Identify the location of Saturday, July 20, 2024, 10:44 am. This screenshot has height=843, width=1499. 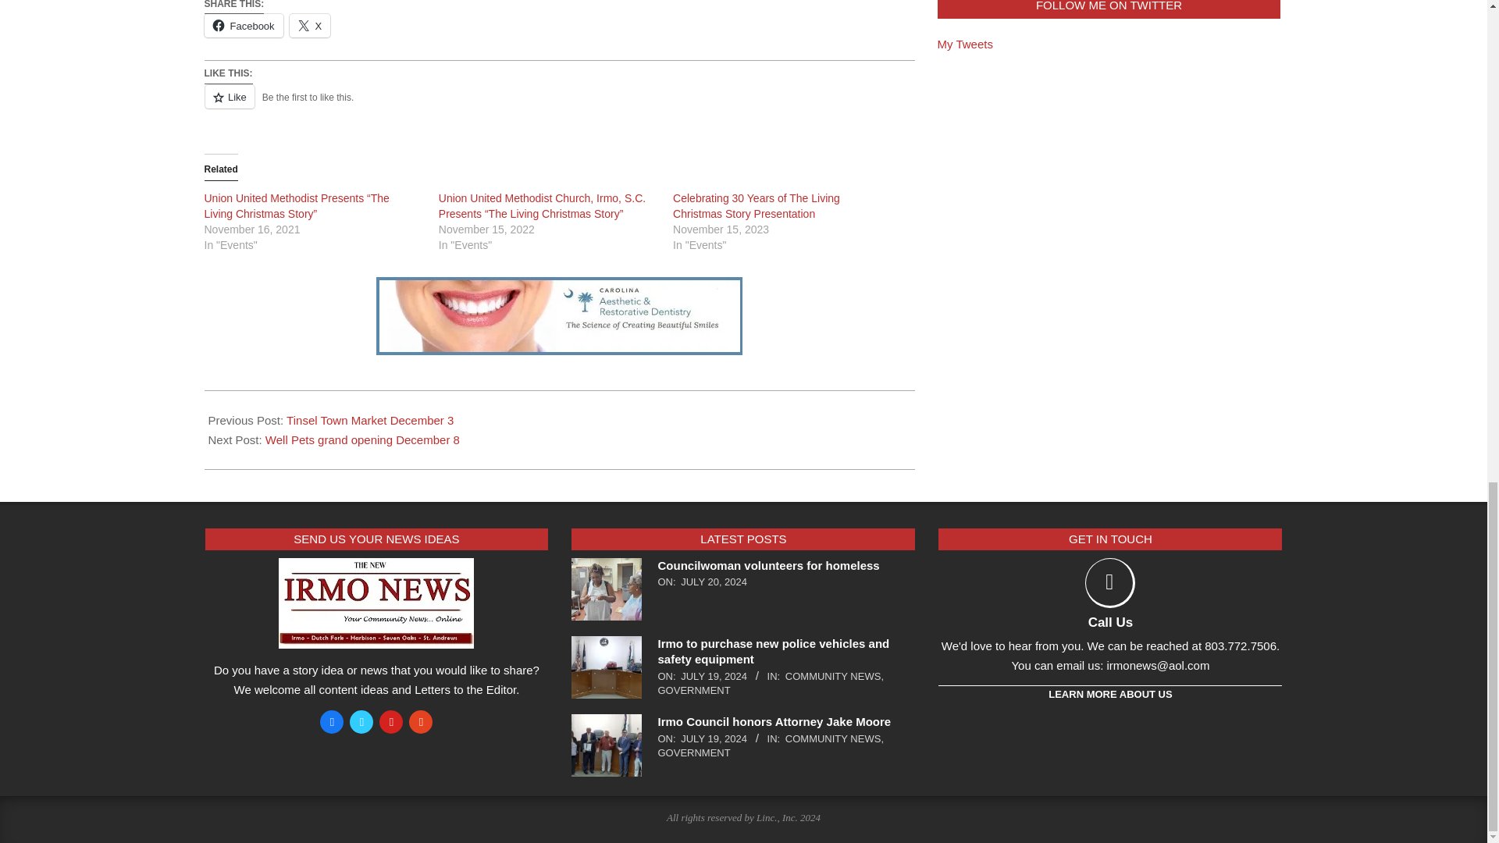
(714, 581).